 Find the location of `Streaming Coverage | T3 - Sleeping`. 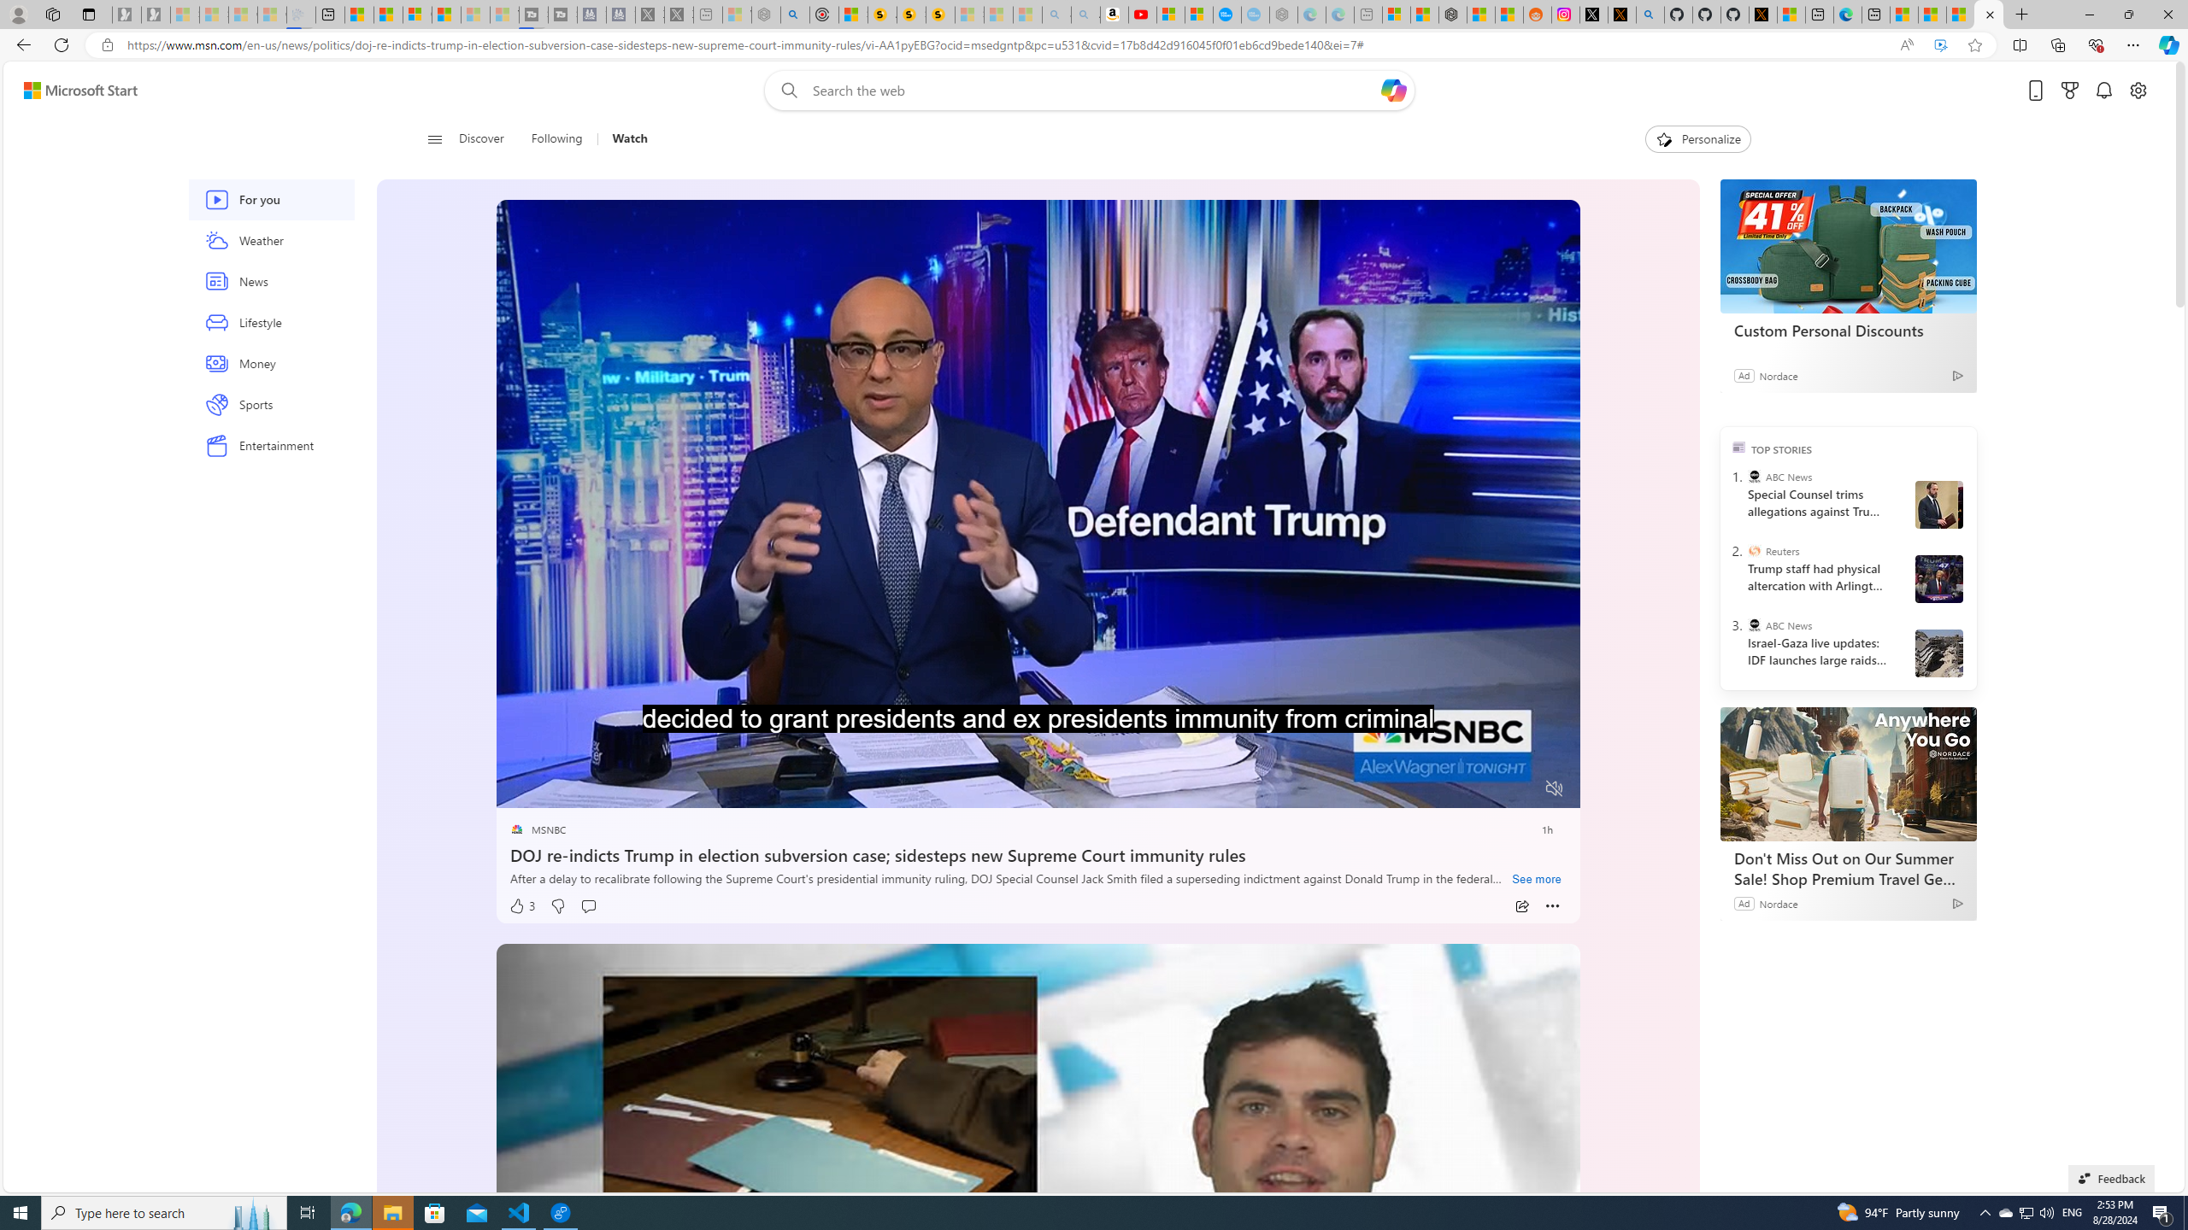

Streaming Coverage | T3 - Sleeping is located at coordinates (533, 15).